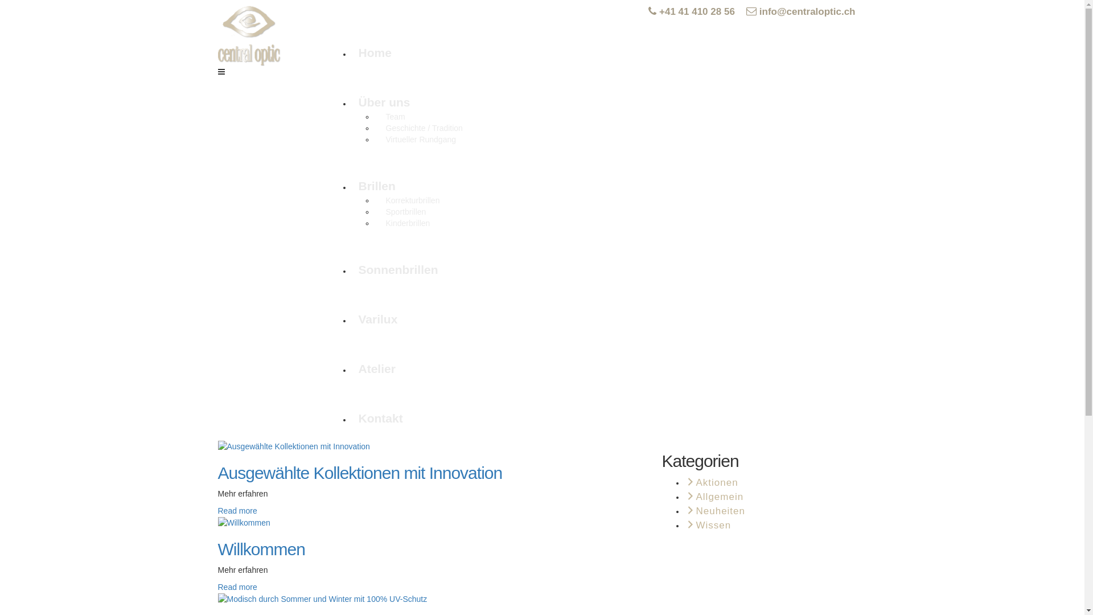 This screenshot has width=1093, height=615. I want to click on Brillen, so click(377, 186).